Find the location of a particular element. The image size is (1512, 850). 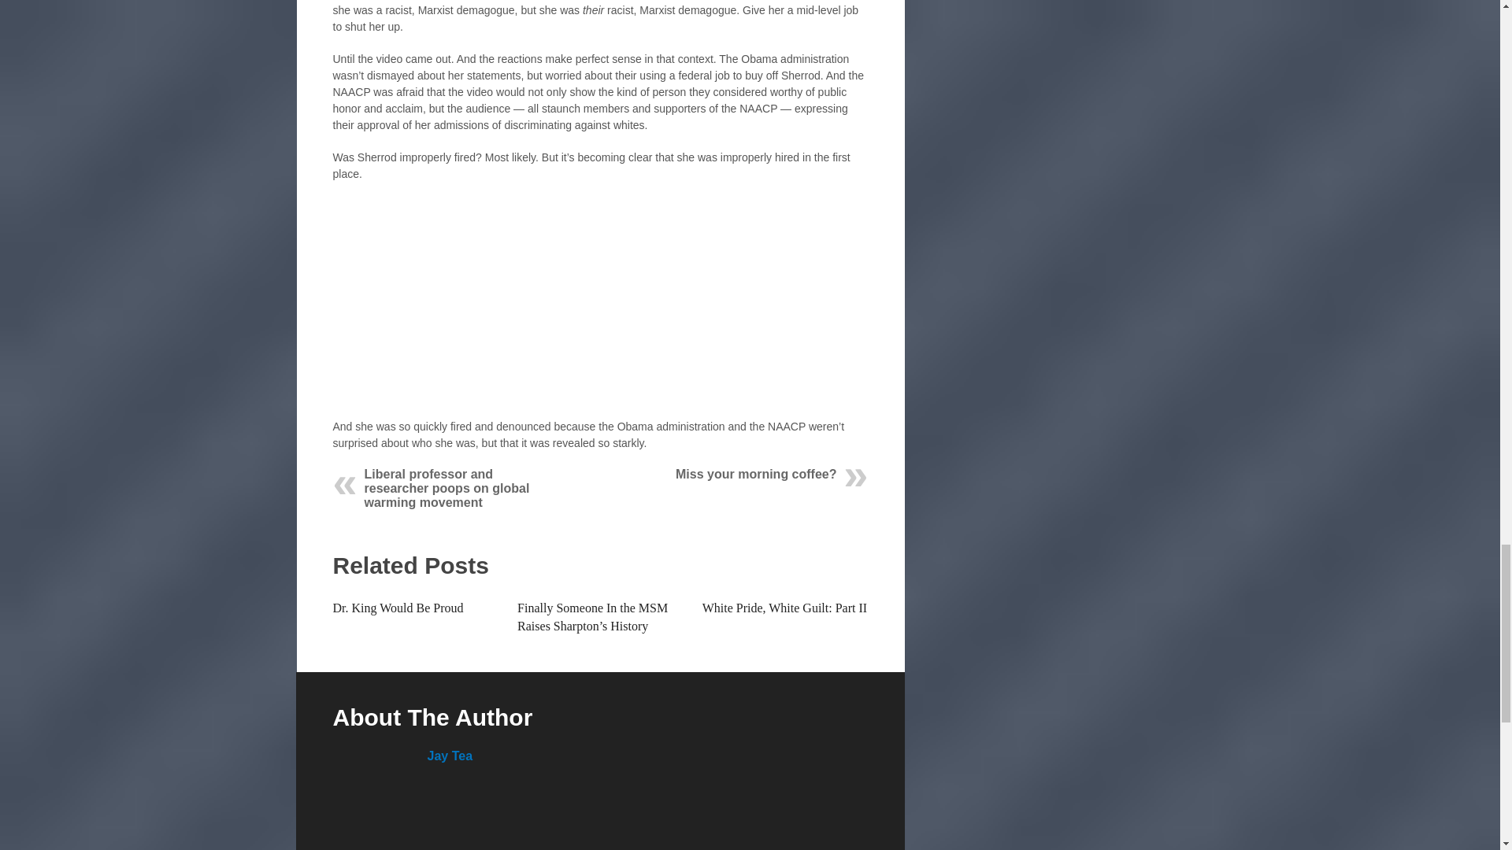

Advertisement is located at coordinates (600, 309).